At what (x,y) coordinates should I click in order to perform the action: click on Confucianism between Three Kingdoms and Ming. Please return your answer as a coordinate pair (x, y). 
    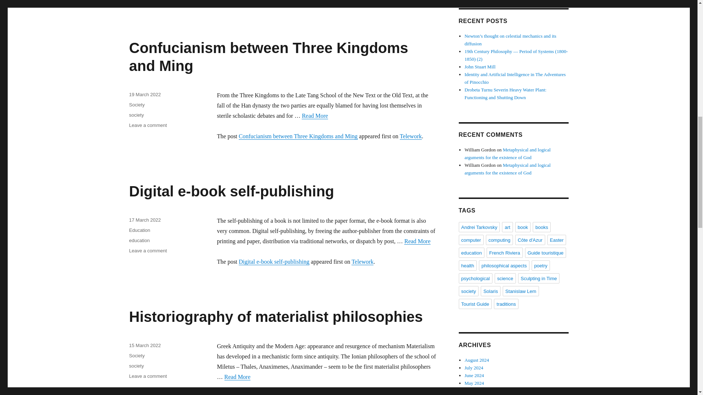
    Looking at the image, I should click on (268, 57).